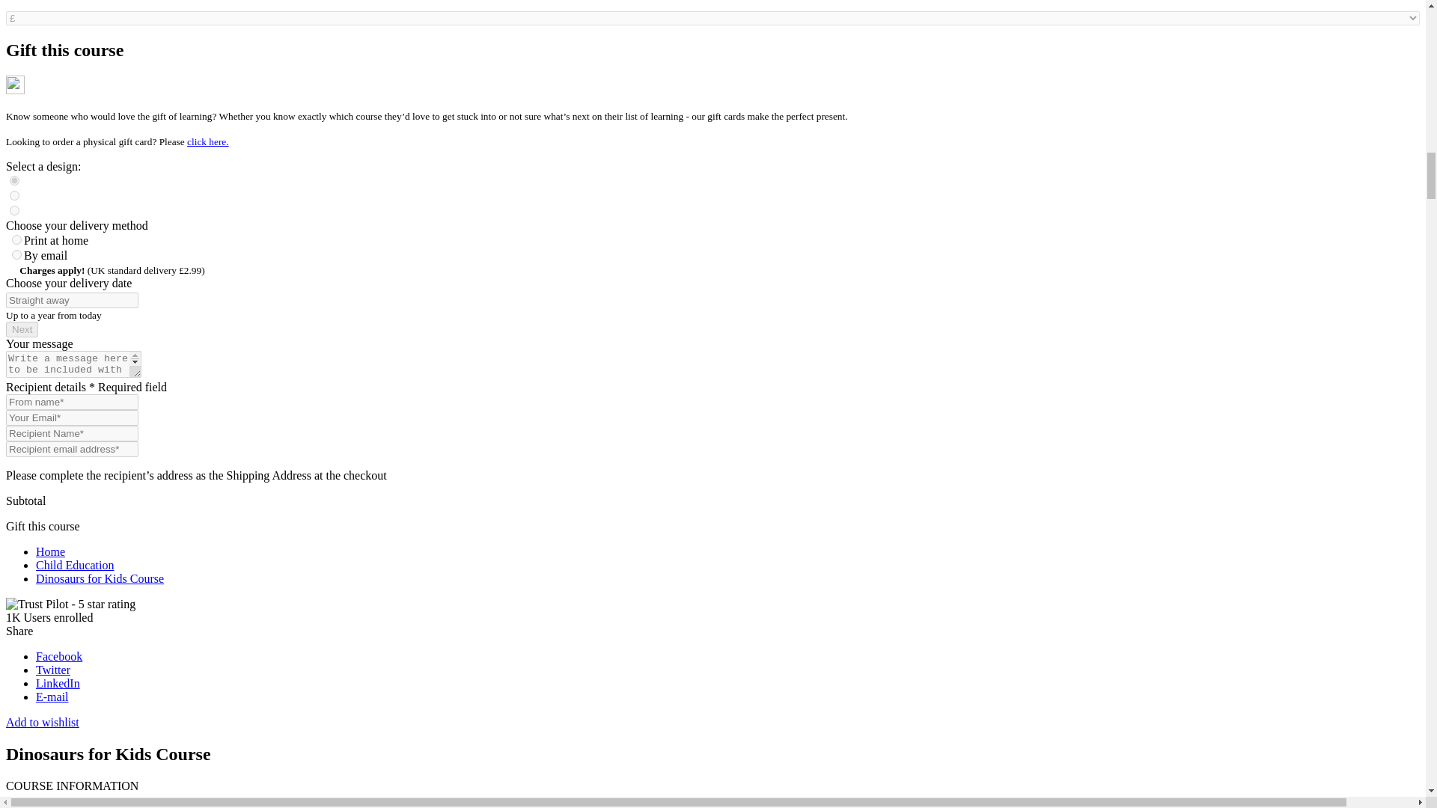 The height and width of the screenshot is (808, 1437). Describe the element at coordinates (50, 552) in the screenshot. I see `Home` at that location.